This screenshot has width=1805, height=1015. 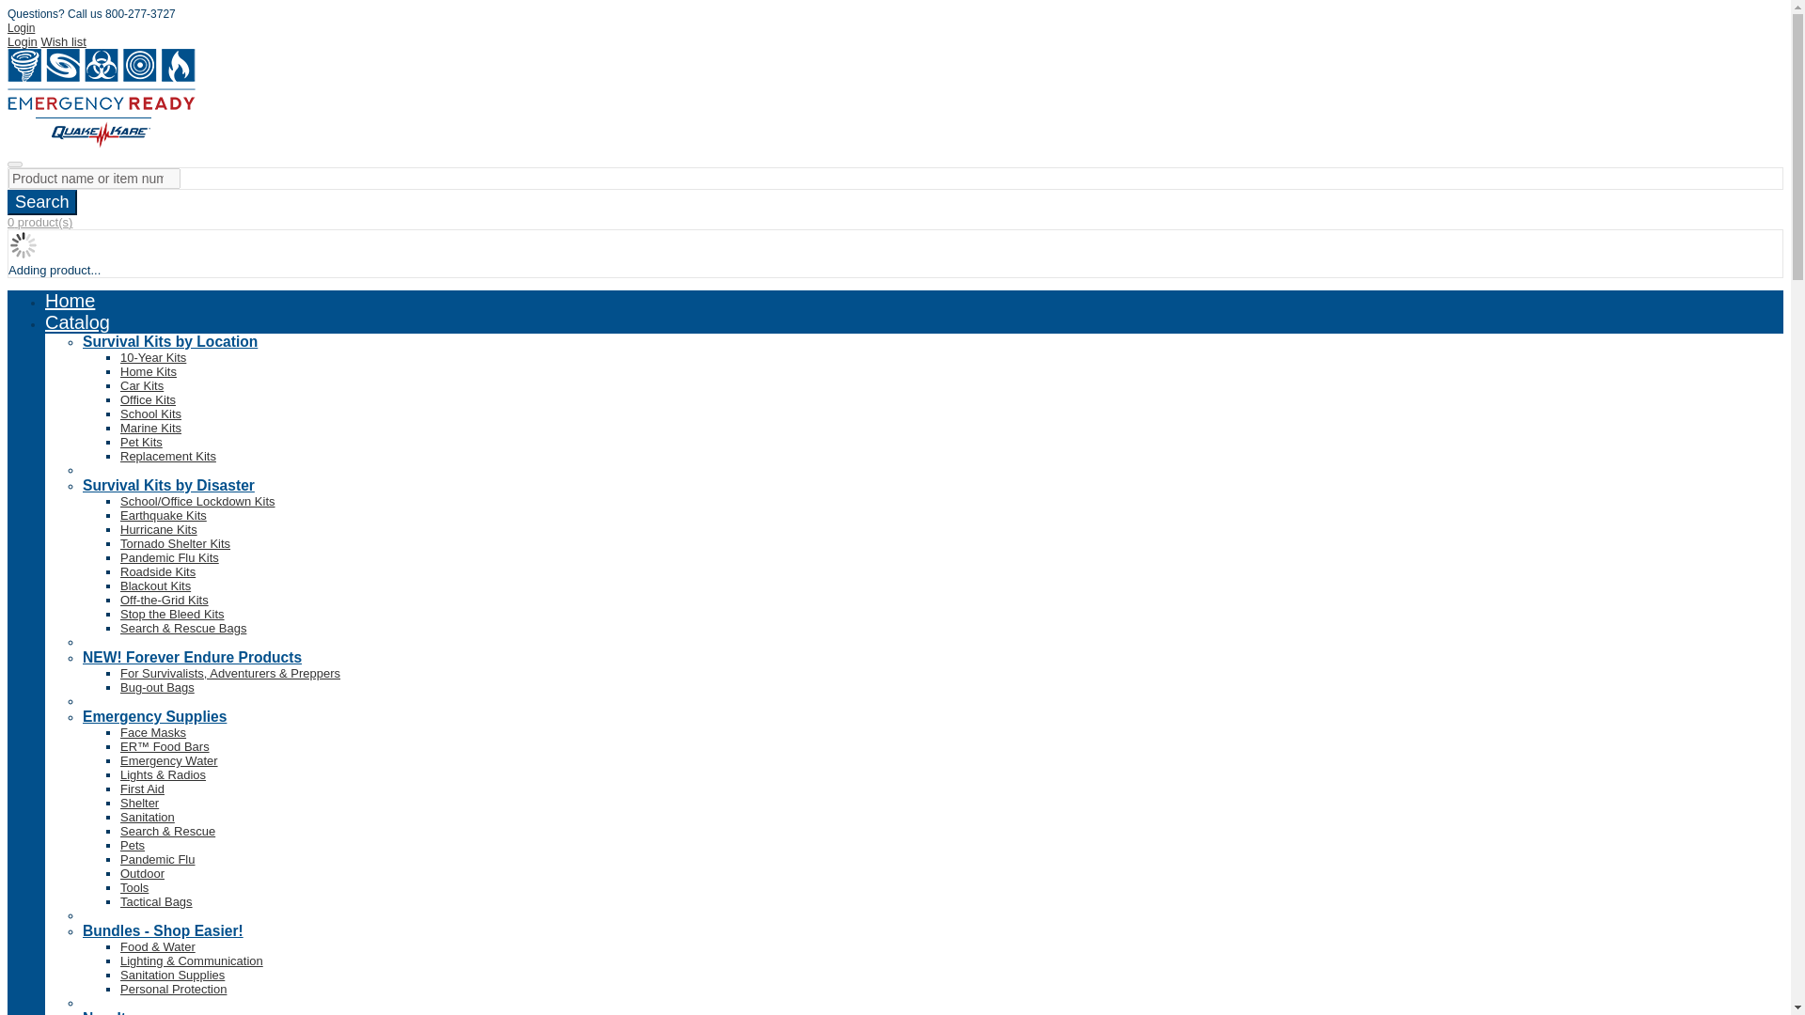 What do you see at coordinates (158, 571) in the screenshot?
I see `Roadside Kits` at bounding box center [158, 571].